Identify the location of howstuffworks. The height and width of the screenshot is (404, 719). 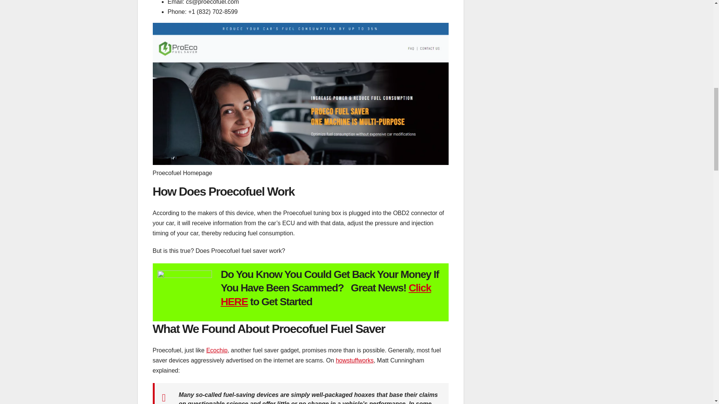
(355, 360).